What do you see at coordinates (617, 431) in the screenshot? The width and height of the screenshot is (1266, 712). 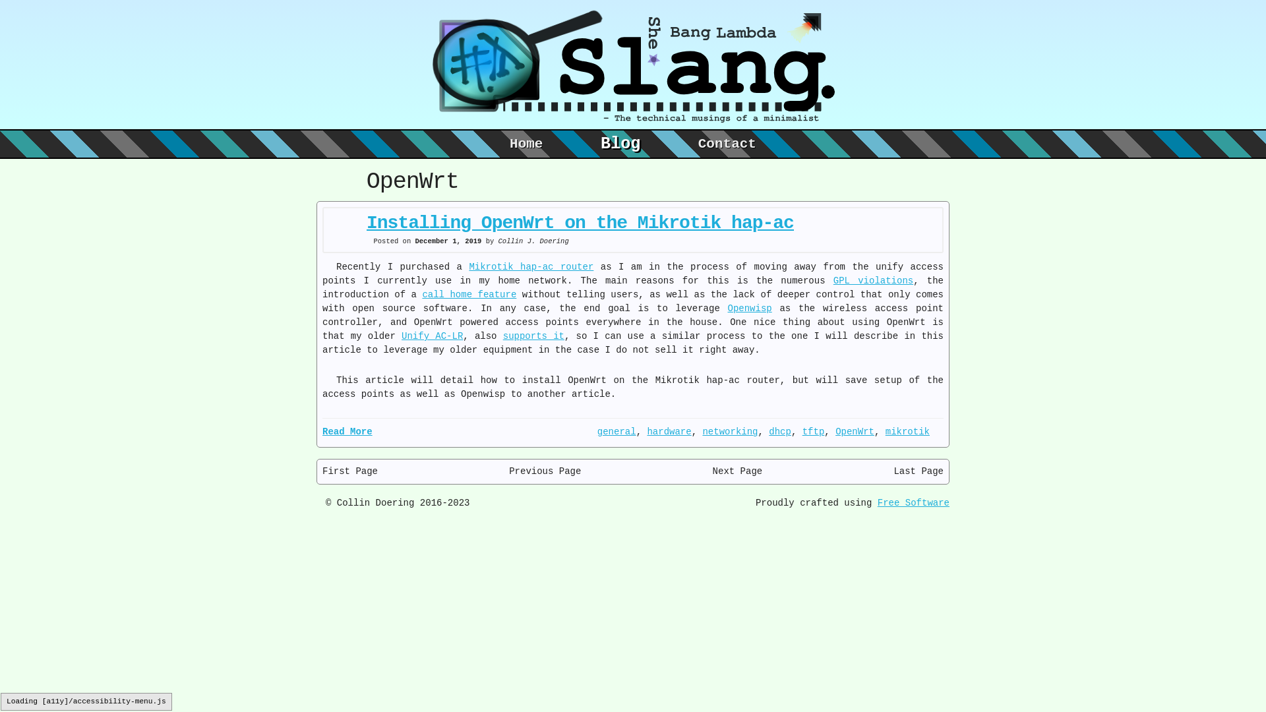 I see `general` at bounding box center [617, 431].